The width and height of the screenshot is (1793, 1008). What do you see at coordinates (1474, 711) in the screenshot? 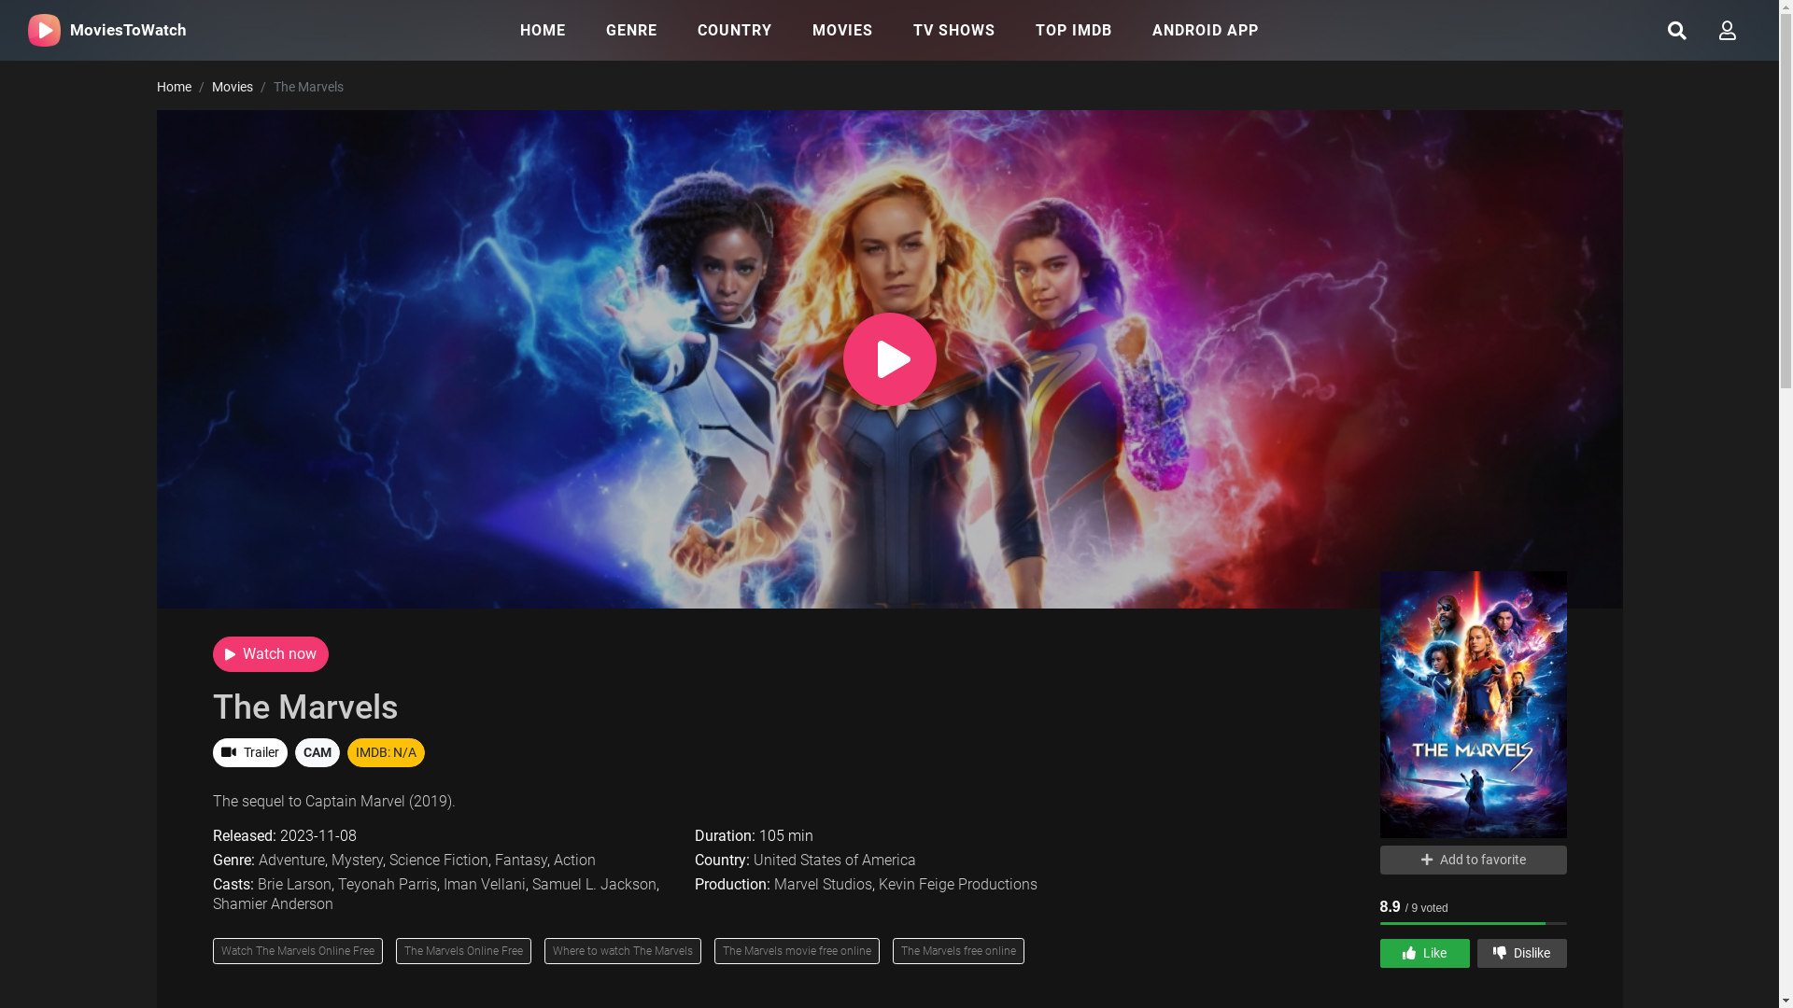
I see `The Marvels` at bounding box center [1474, 711].